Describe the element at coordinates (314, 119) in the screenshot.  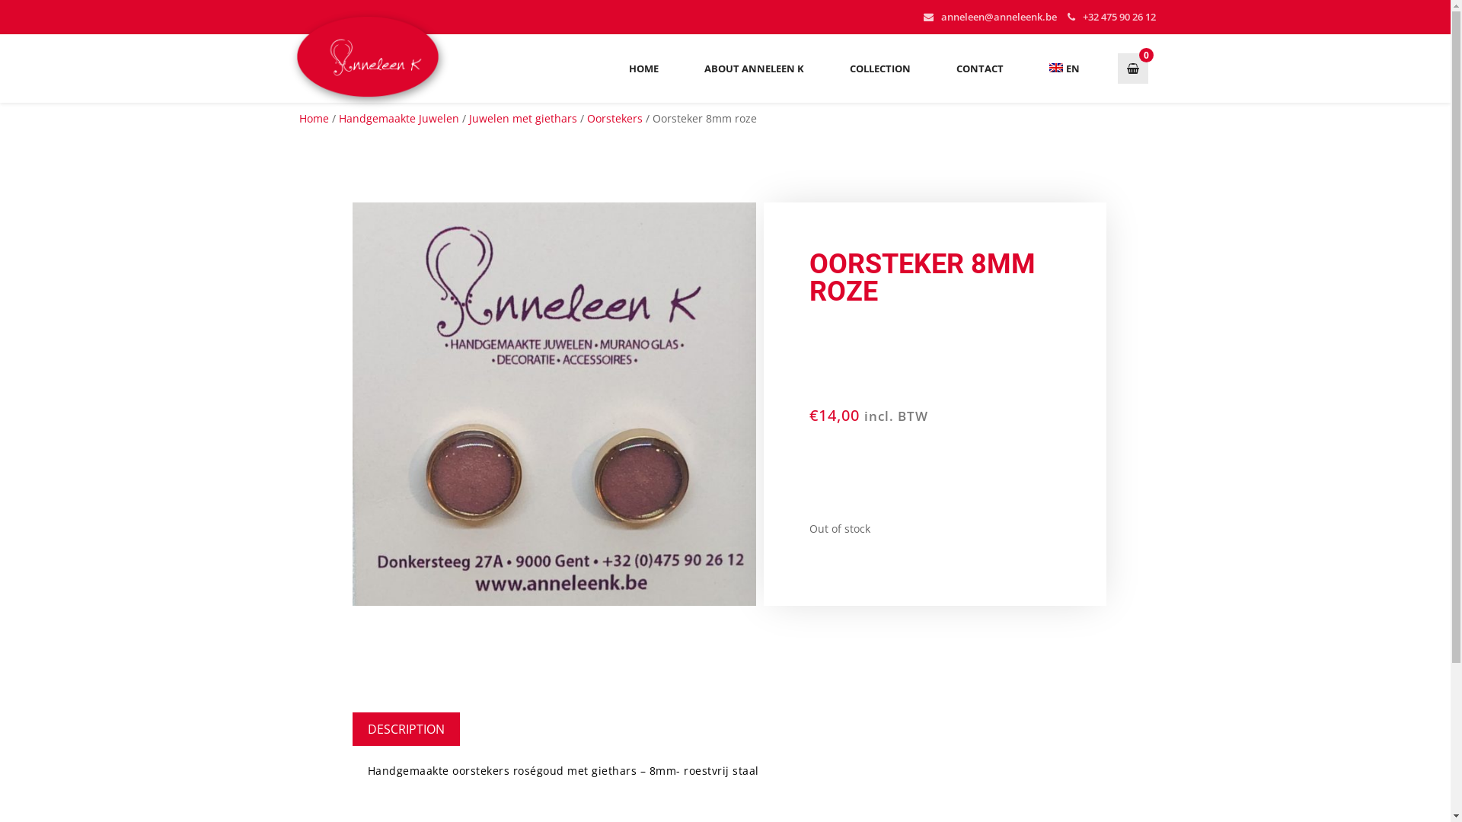
I see `Home` at that location.